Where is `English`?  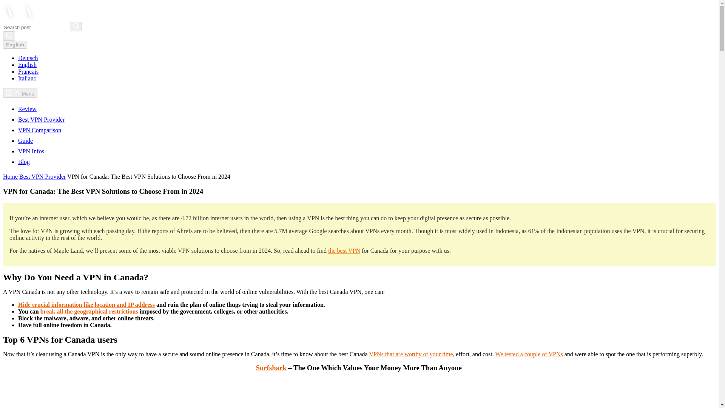 English is located at coordinates (15, 45).